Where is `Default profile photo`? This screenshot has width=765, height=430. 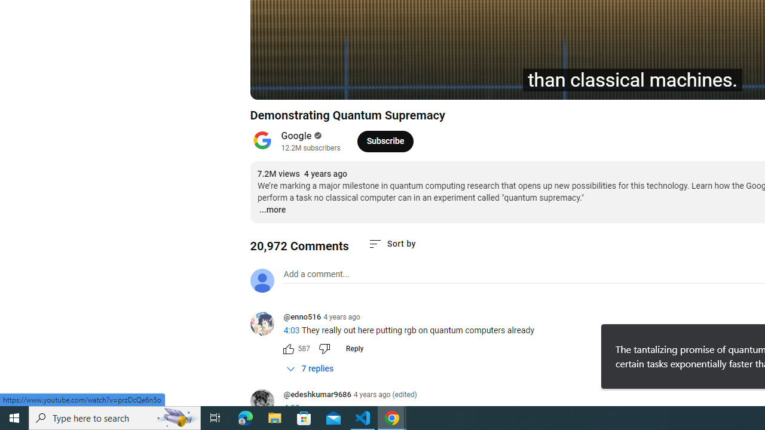 Default profile photo is located at coordinates (262, 281).